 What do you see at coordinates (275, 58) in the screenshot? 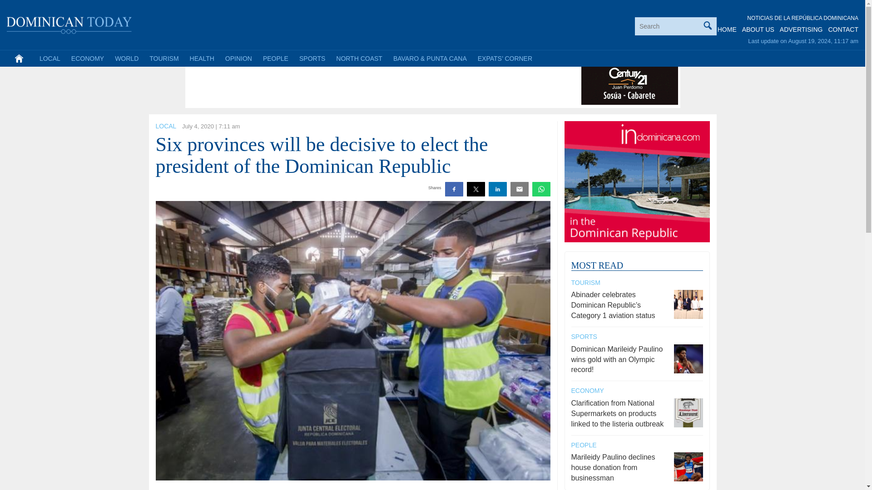
I see `PEOPLE` at bounding box center [275, 58].